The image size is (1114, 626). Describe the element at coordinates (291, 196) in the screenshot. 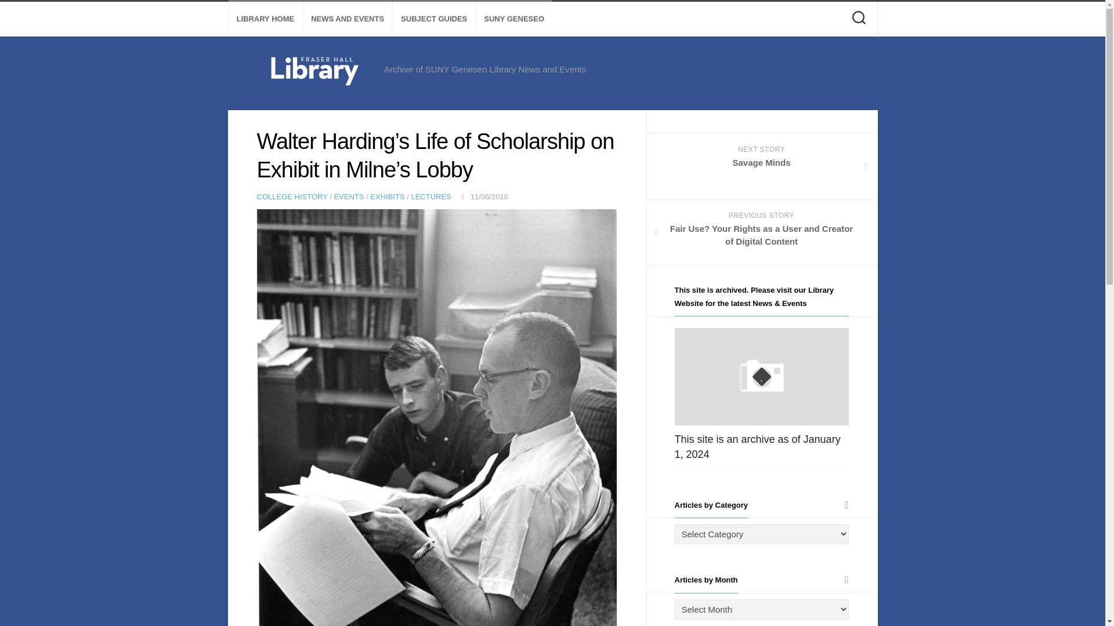

I see `EVENTS` at that location.